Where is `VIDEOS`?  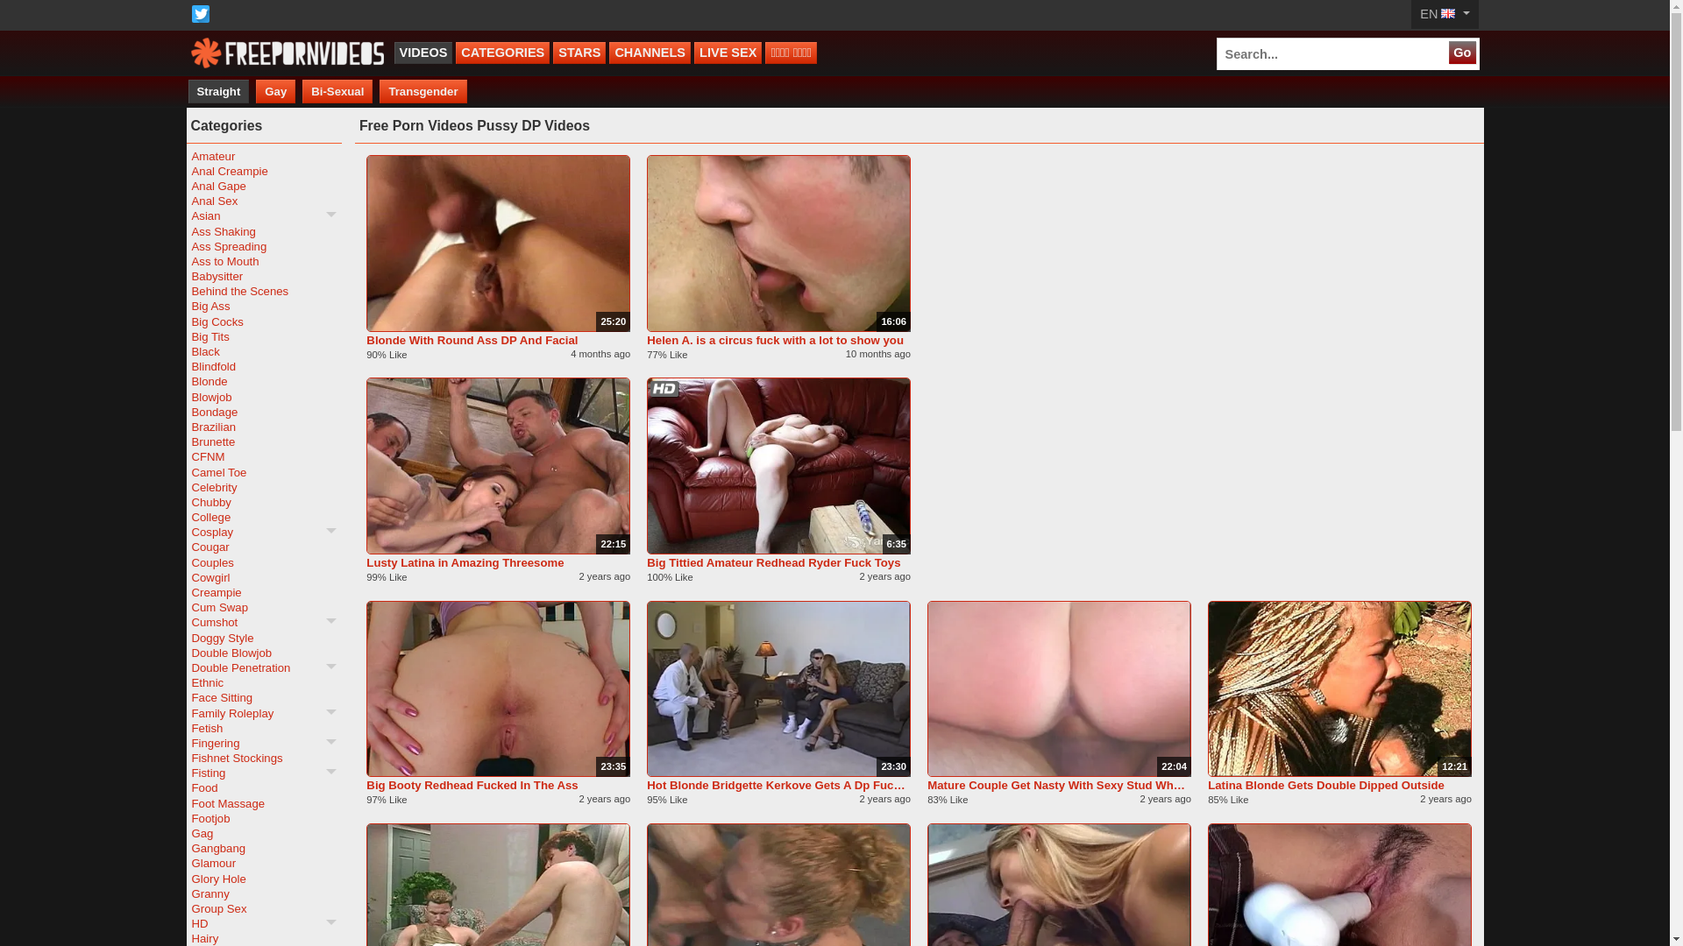
VIDEOS is located at coordinates (424, 53).